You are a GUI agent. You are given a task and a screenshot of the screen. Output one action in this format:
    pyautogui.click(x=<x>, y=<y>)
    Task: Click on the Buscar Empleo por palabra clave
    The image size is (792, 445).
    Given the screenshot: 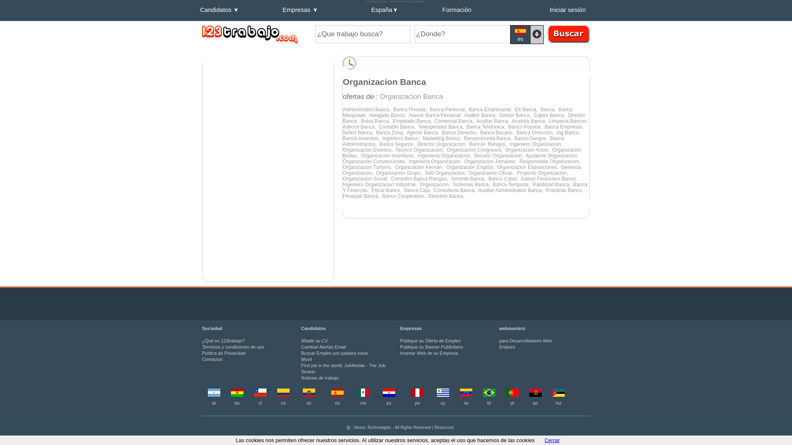 What is the action you would take?
    pyautogui.click(x=335, y=353)
    